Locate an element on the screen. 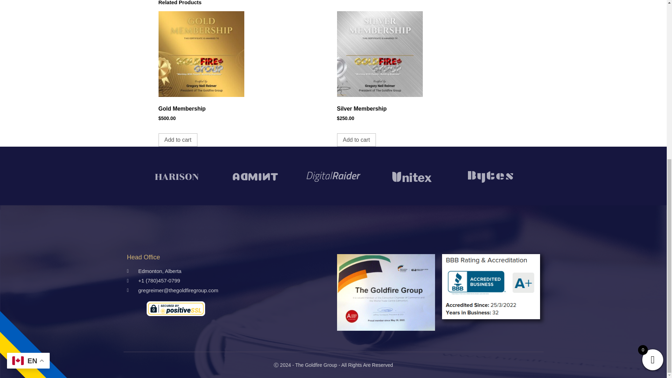  We stand with Ukraine is located at coordinates (41, 51).